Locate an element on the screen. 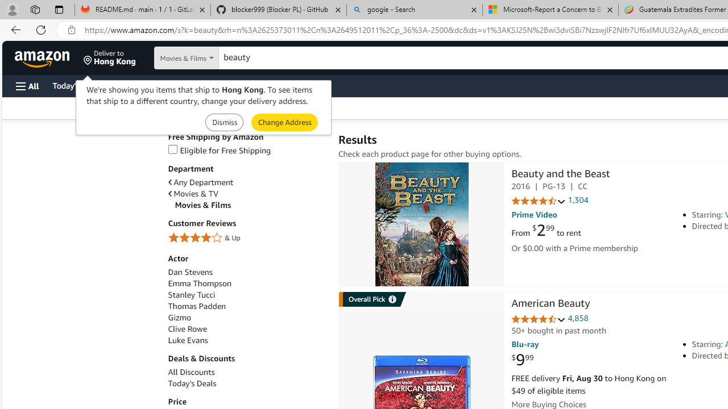 This screenshot has width=728, height=409. Thomas Padden is located at coordinates (197, 306).